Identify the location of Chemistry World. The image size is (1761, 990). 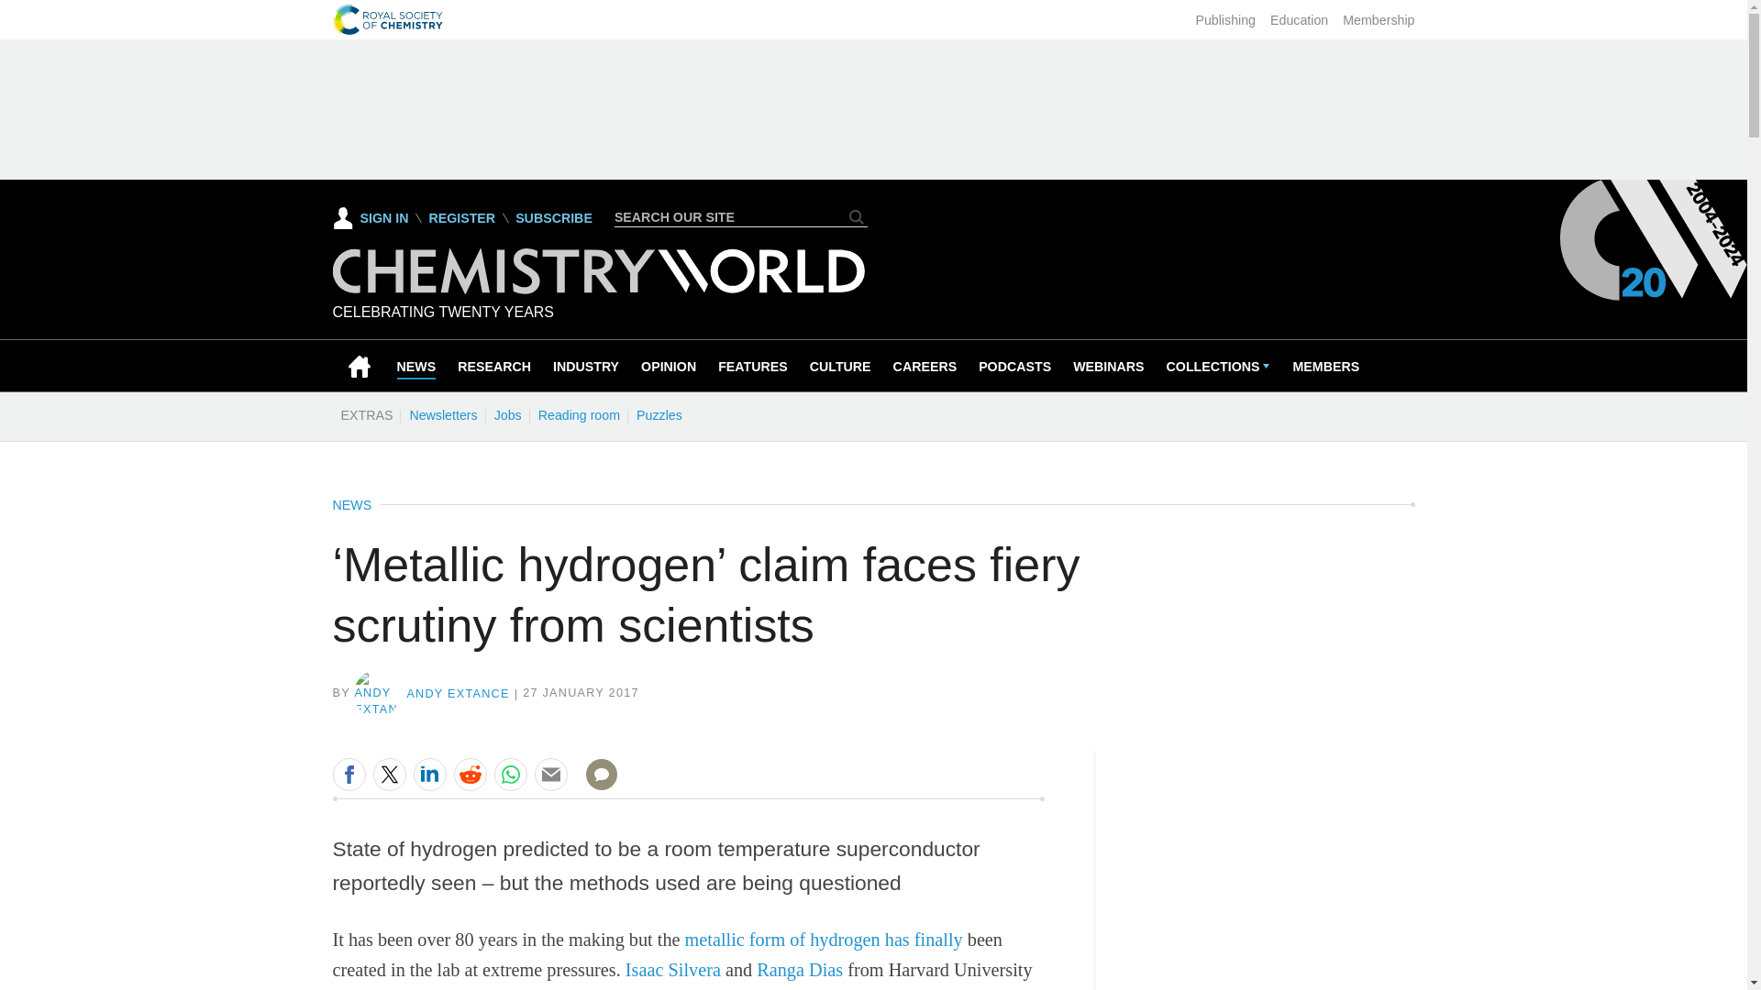
(598, 289).